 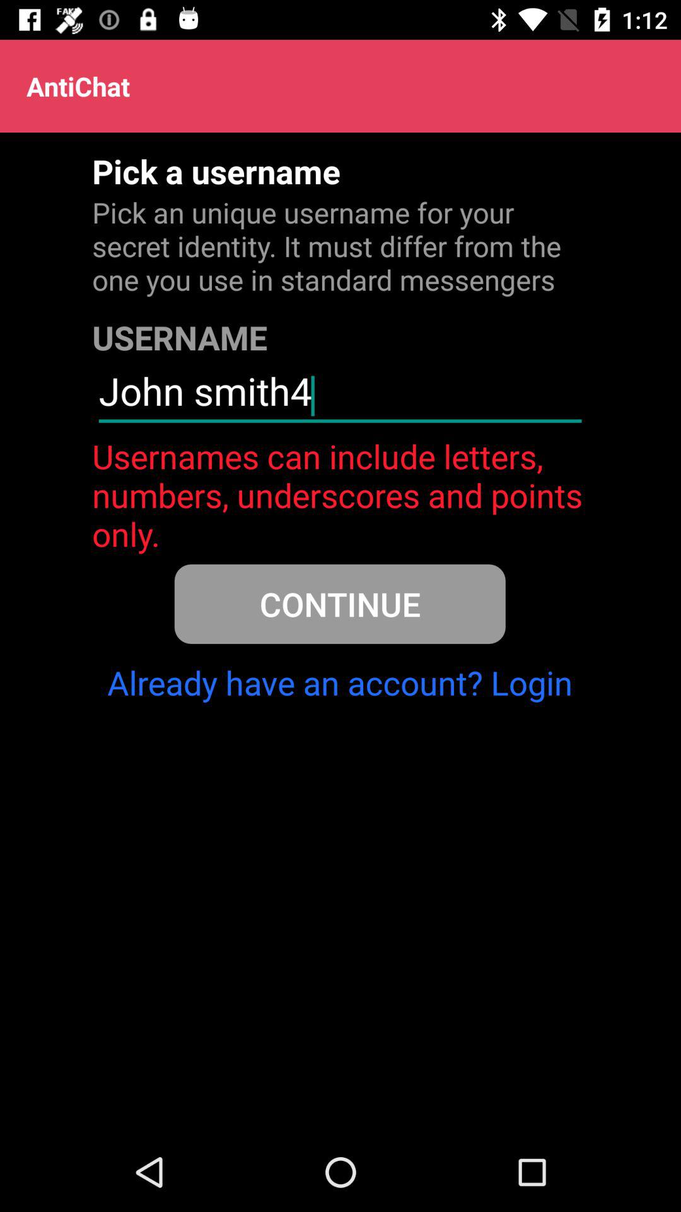 I want to click on select the john smith4 icon, so click(x=340, y=396).